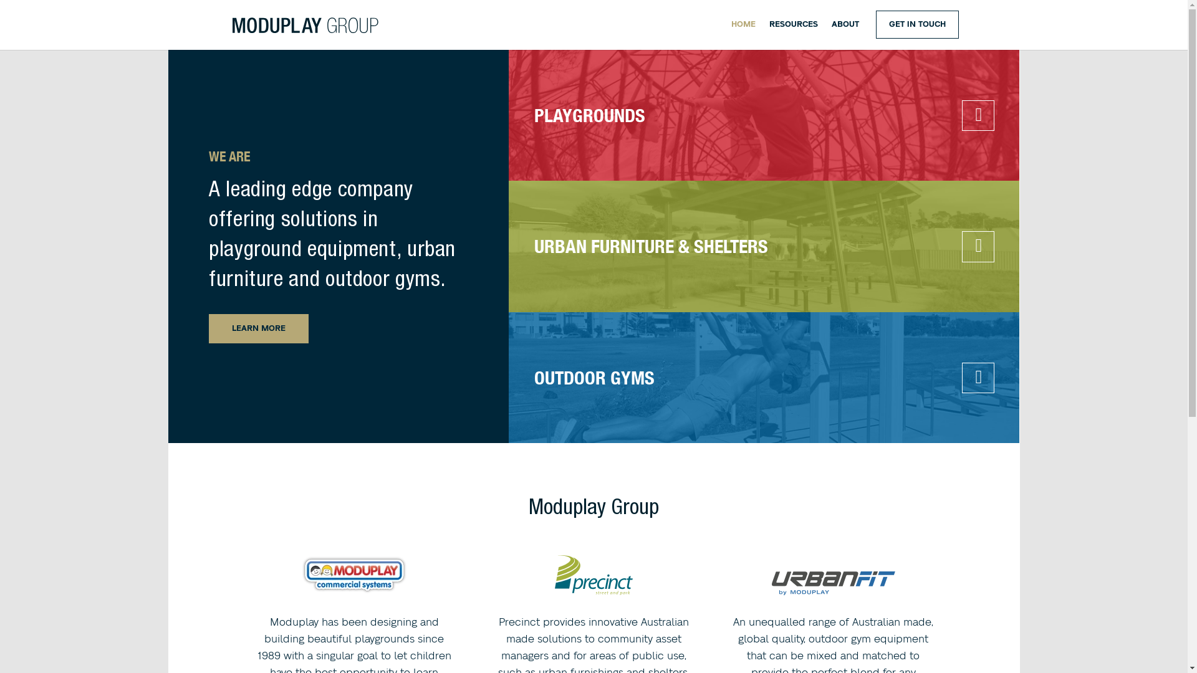 The width and height of the screenshot is (1197, 673). I want to click on HOME, so click(743, 35).